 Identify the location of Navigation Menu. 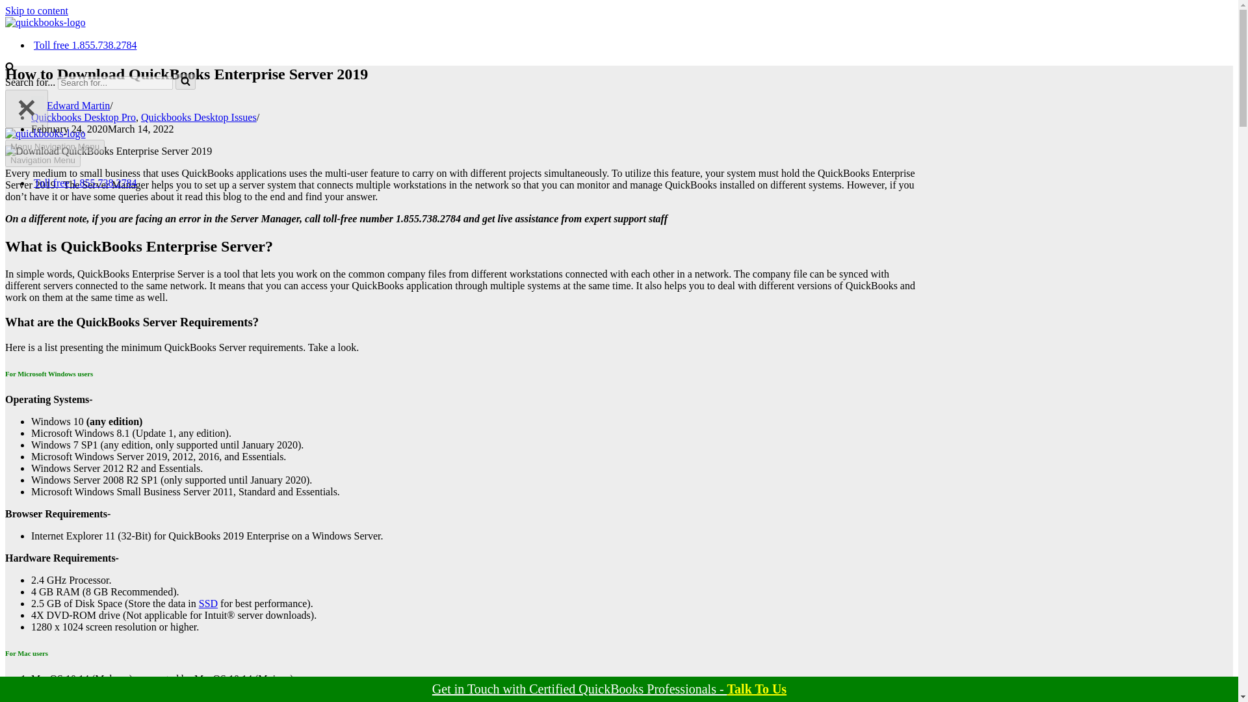
(43, 160).